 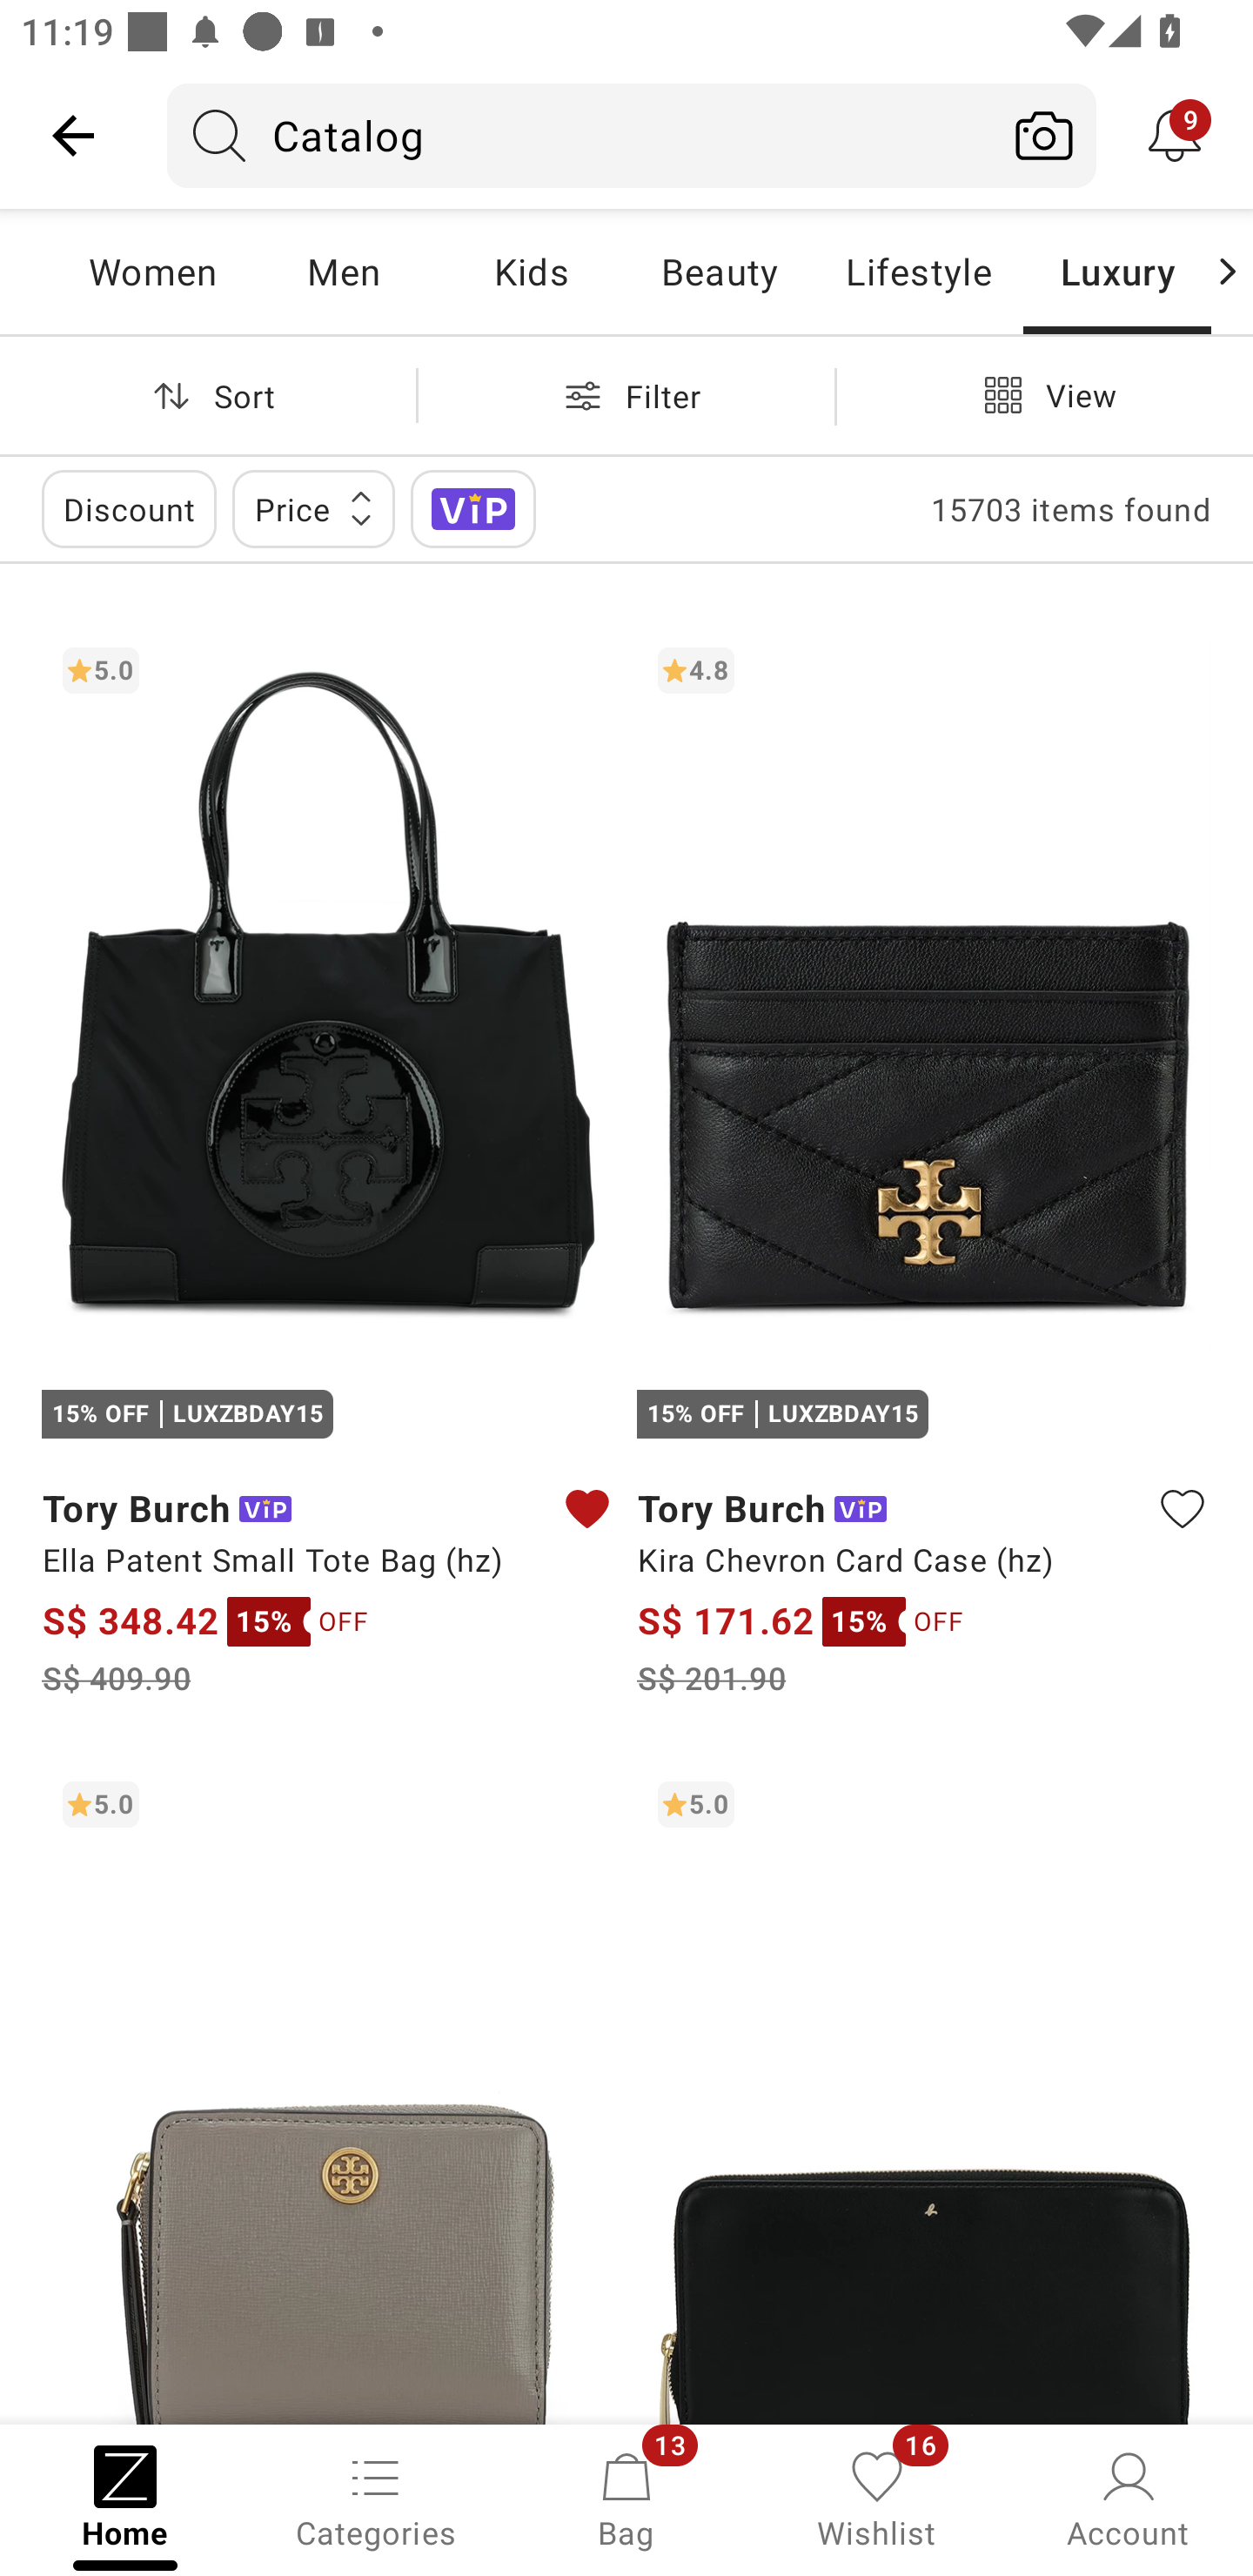 I want to click on Price, so click(x=313, y=508).